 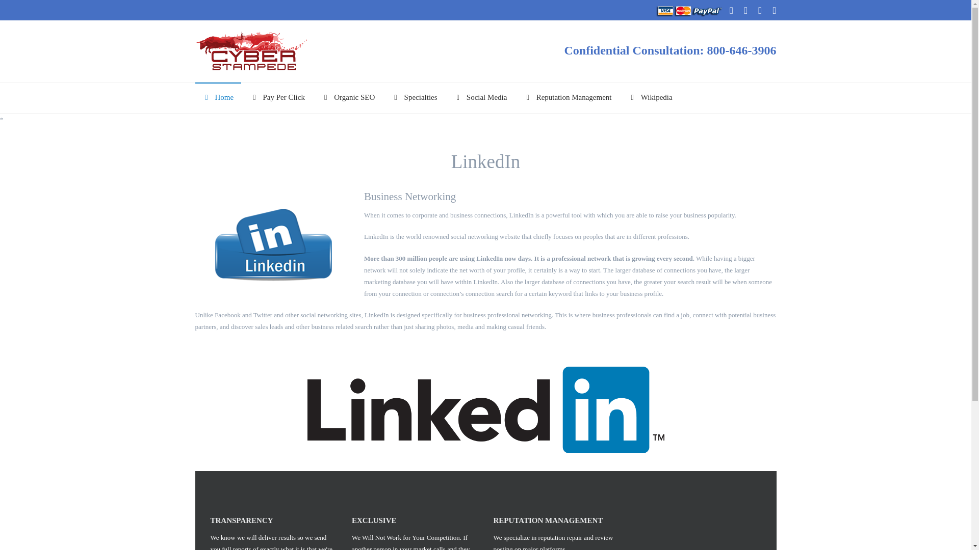 What do you see at coordinates (277, 98) in the screenshot?
I see `Pay Per Click` at bounding box center [277, 98].